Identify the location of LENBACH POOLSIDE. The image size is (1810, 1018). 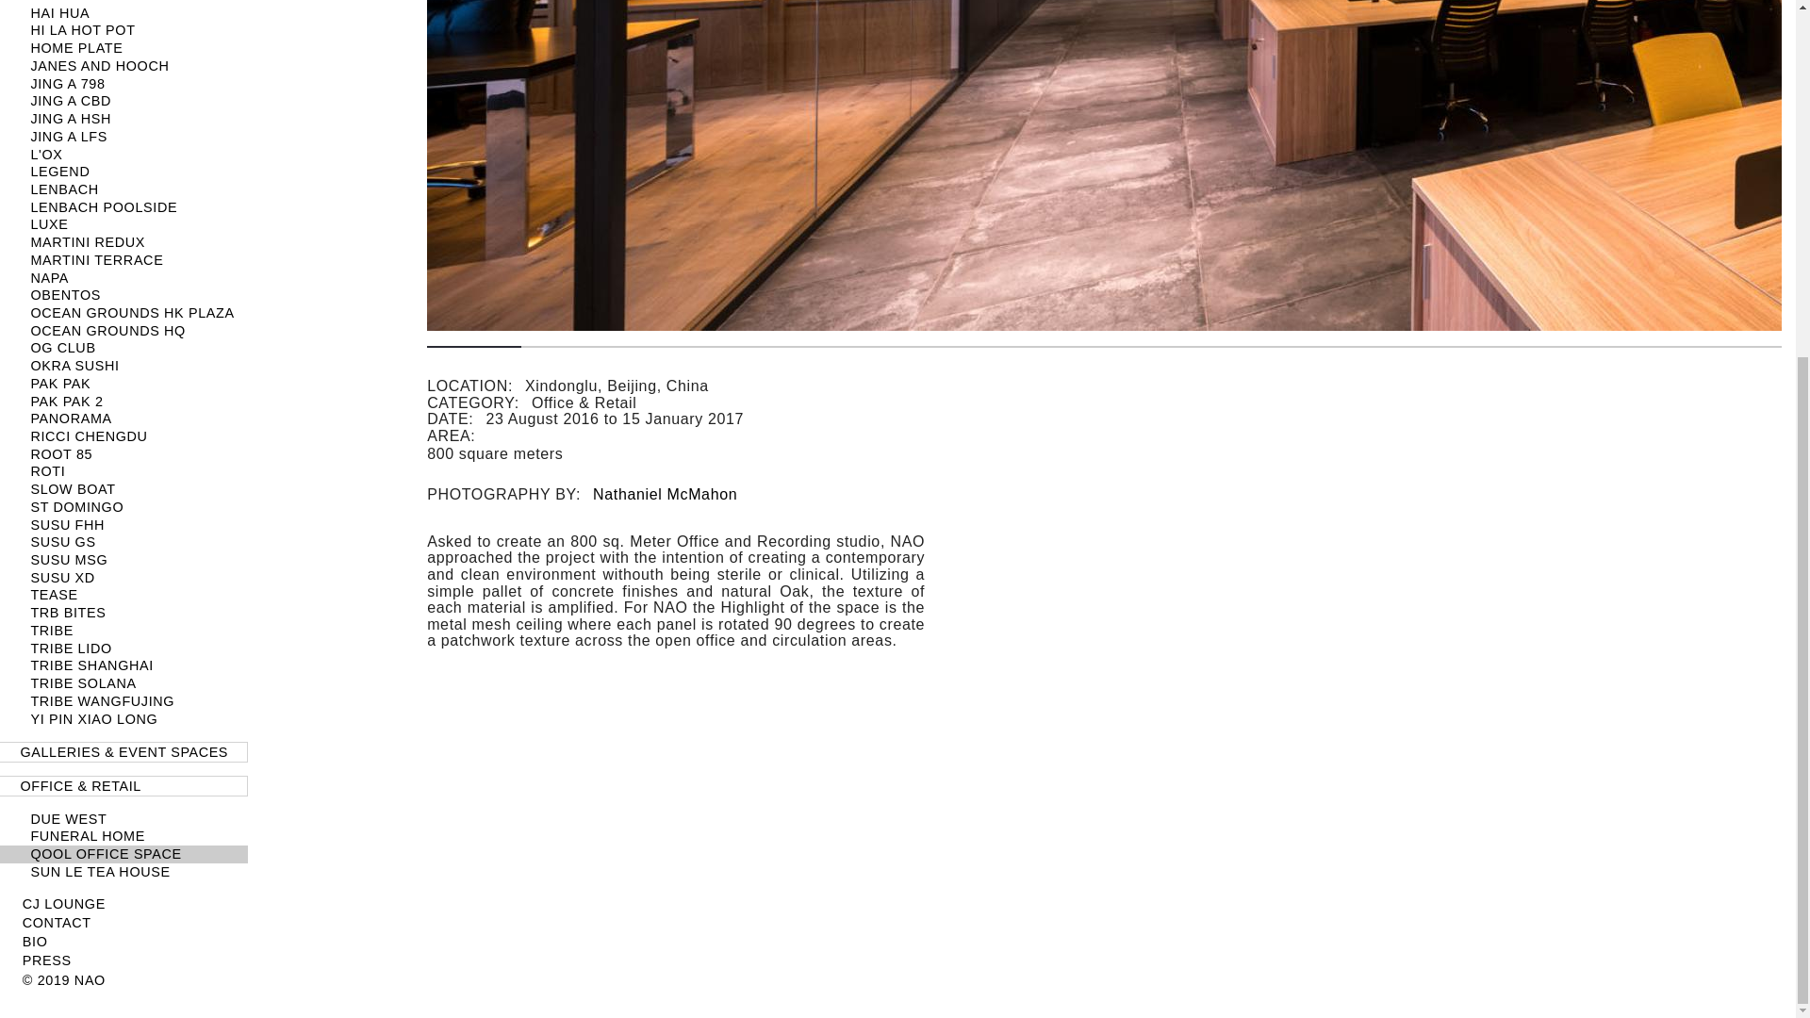
(124, 207).